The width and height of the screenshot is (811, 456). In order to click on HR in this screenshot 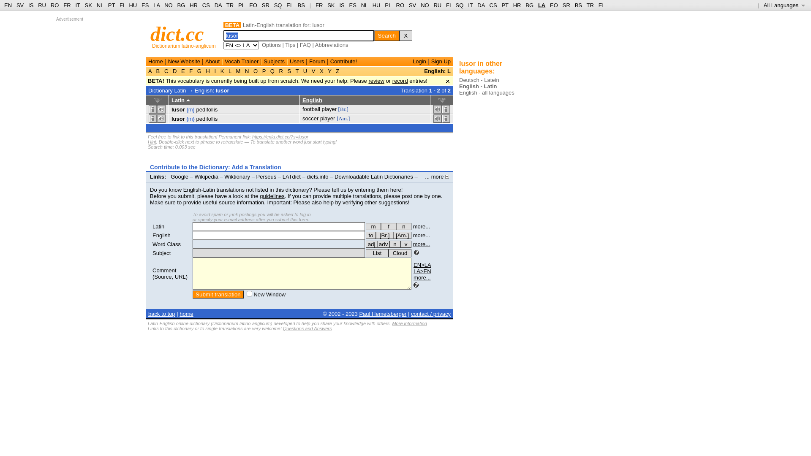, I will do `click(193, 5)`.